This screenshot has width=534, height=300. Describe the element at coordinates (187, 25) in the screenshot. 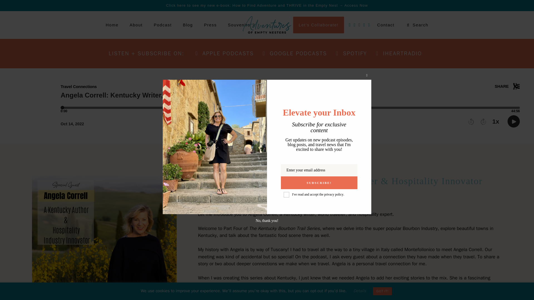

I see `Blog` at that location.